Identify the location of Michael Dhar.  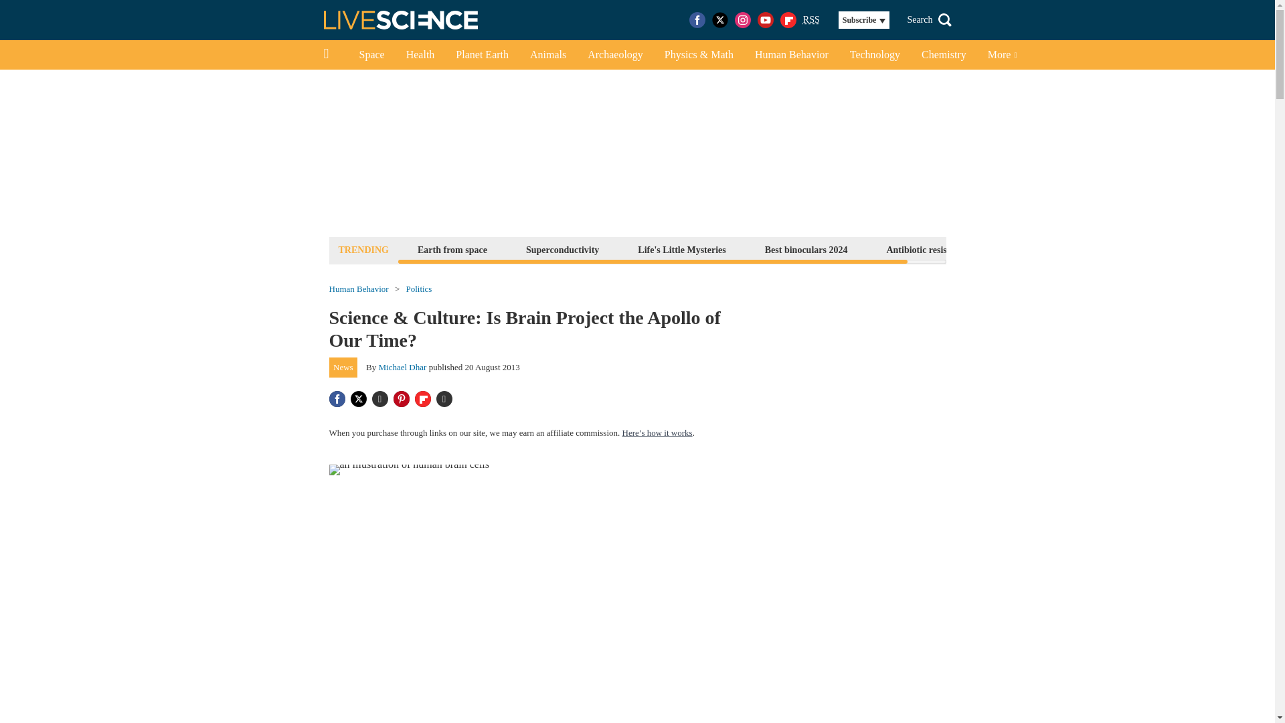
(403, 367).